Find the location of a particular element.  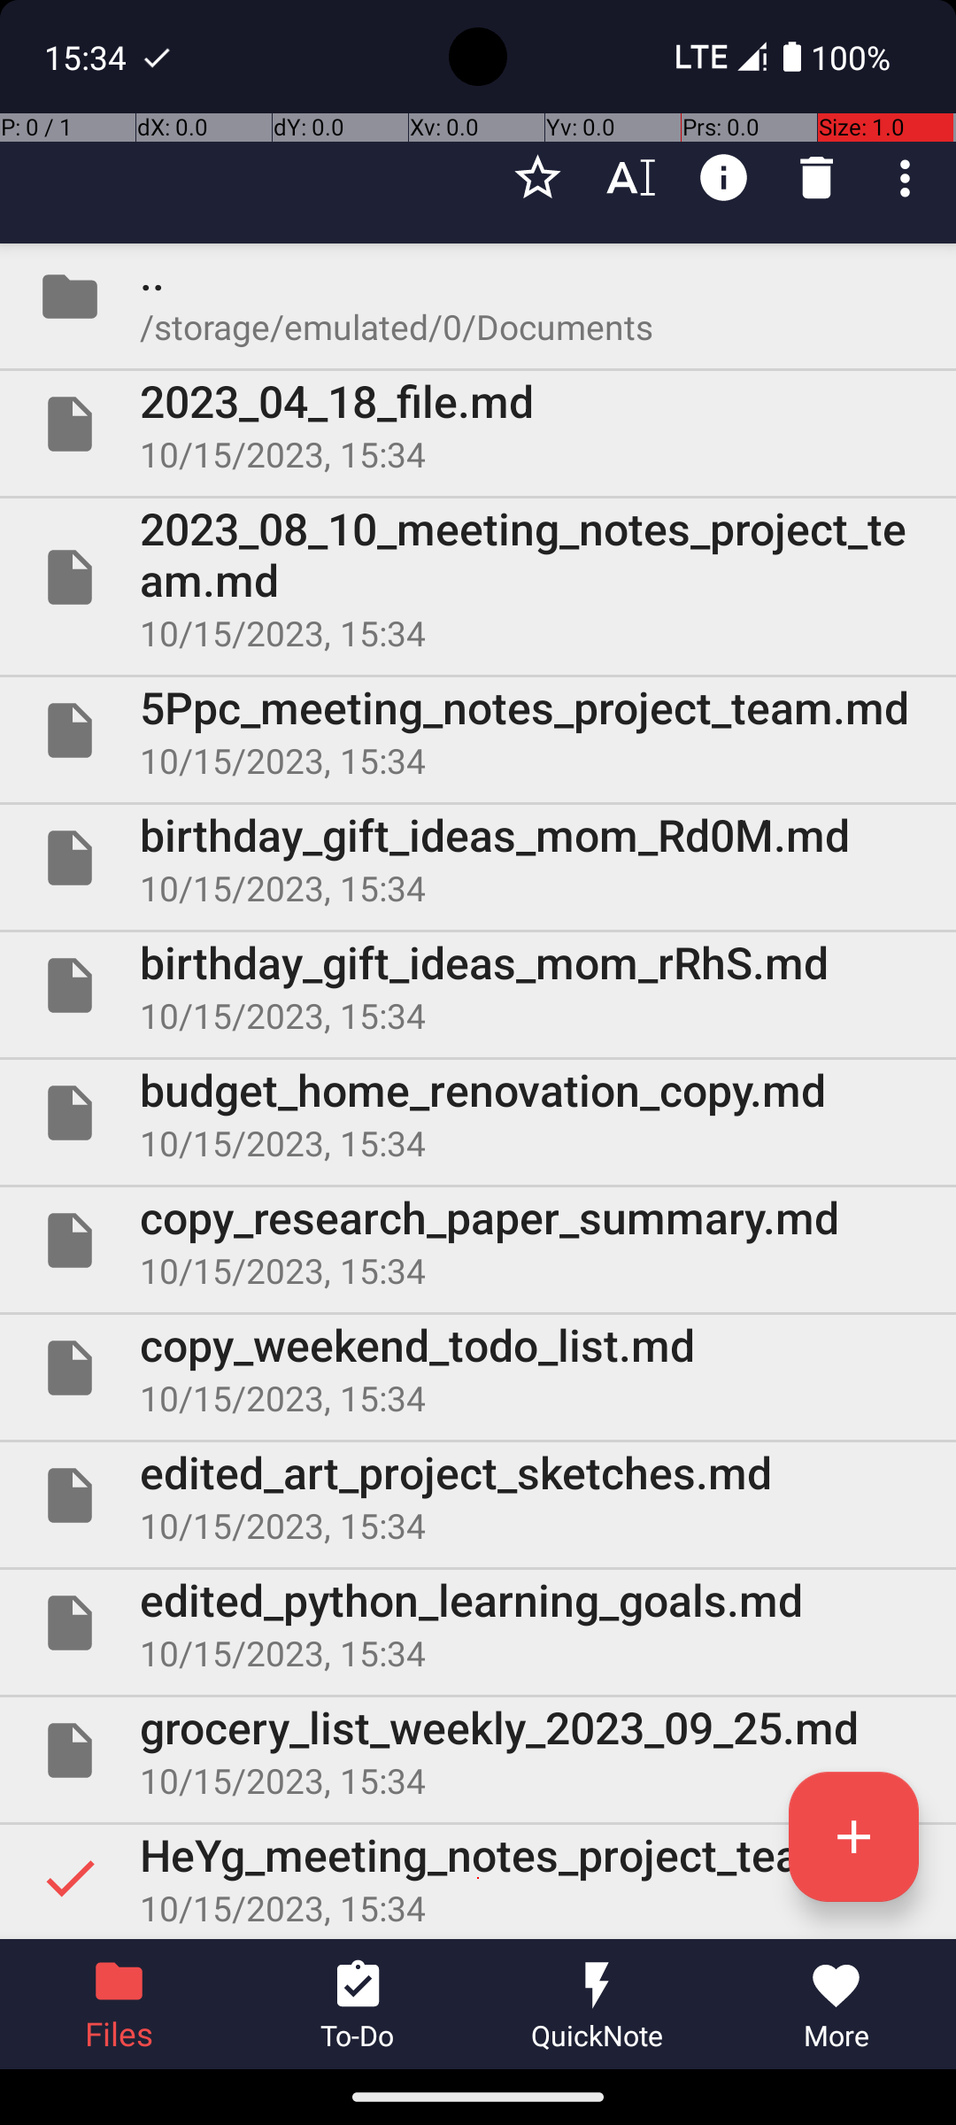

File 2023_04_18_file.md  is located at coordinates (478, 424).